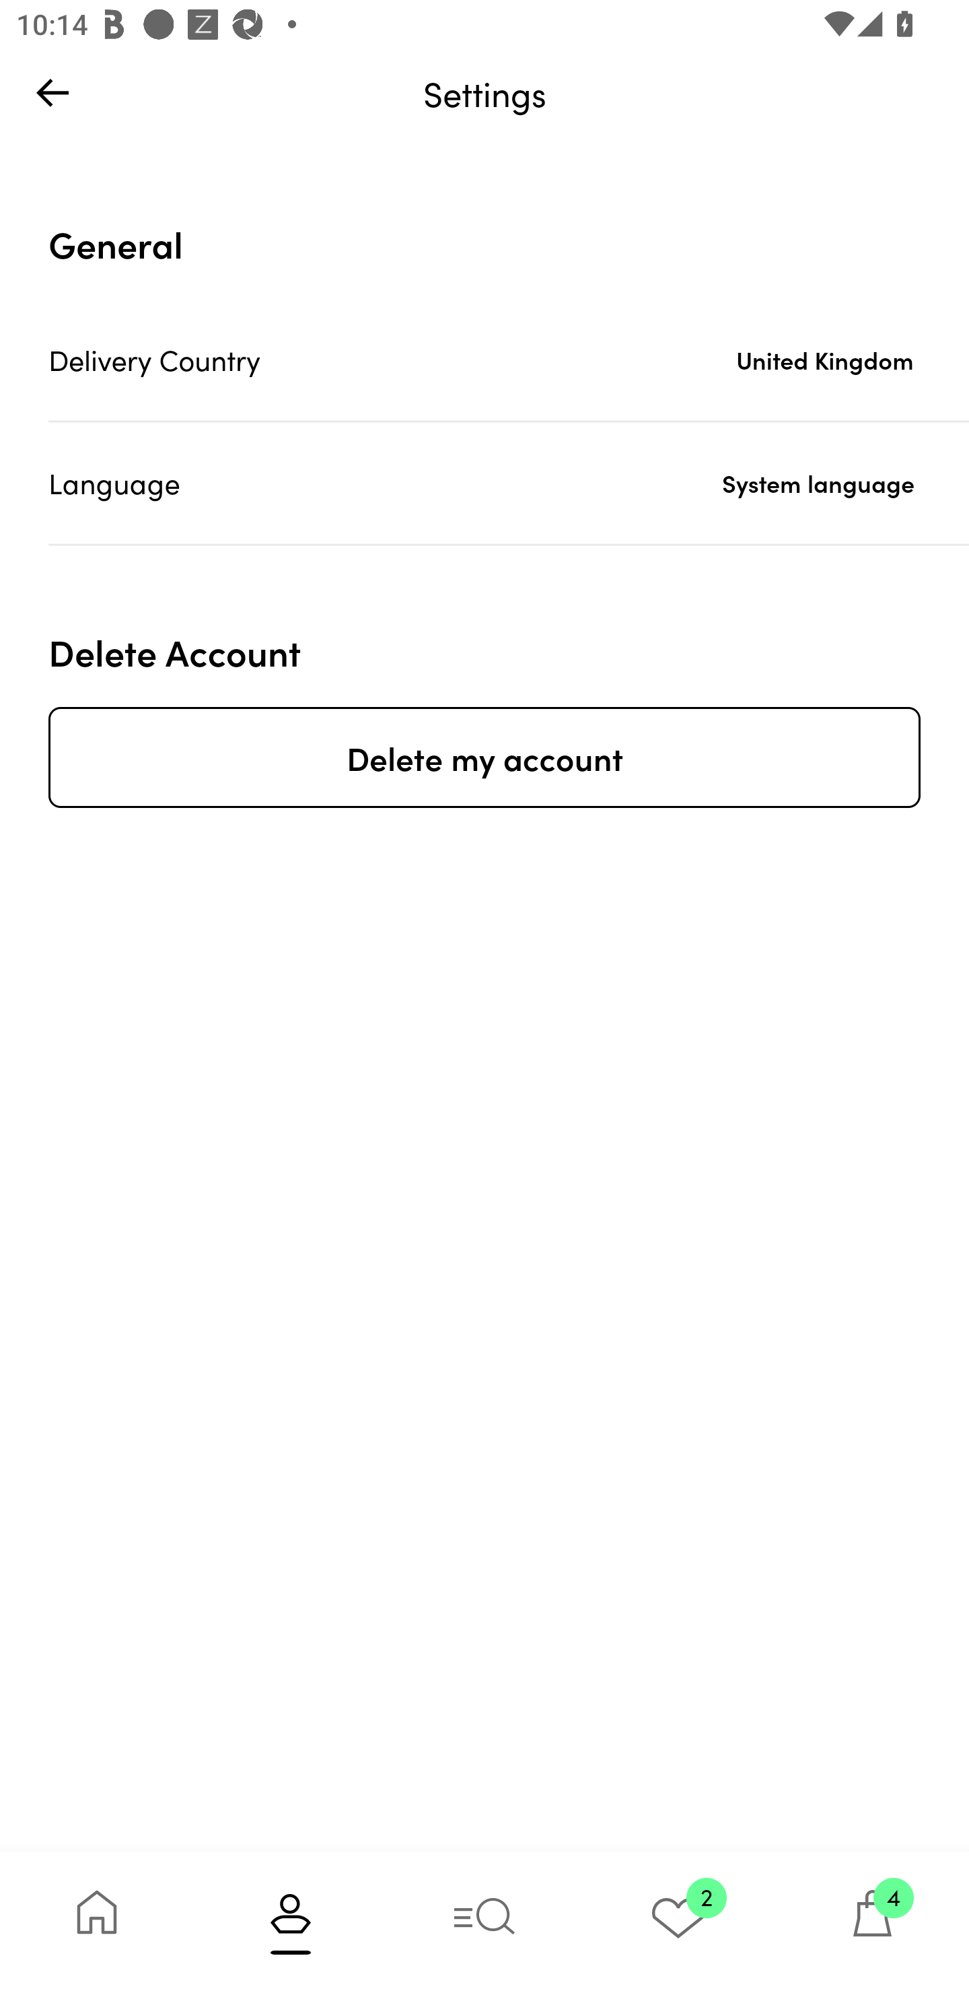  Describe the element at coordinates (872, 1922) in the screenshot. I see `4` at that location.